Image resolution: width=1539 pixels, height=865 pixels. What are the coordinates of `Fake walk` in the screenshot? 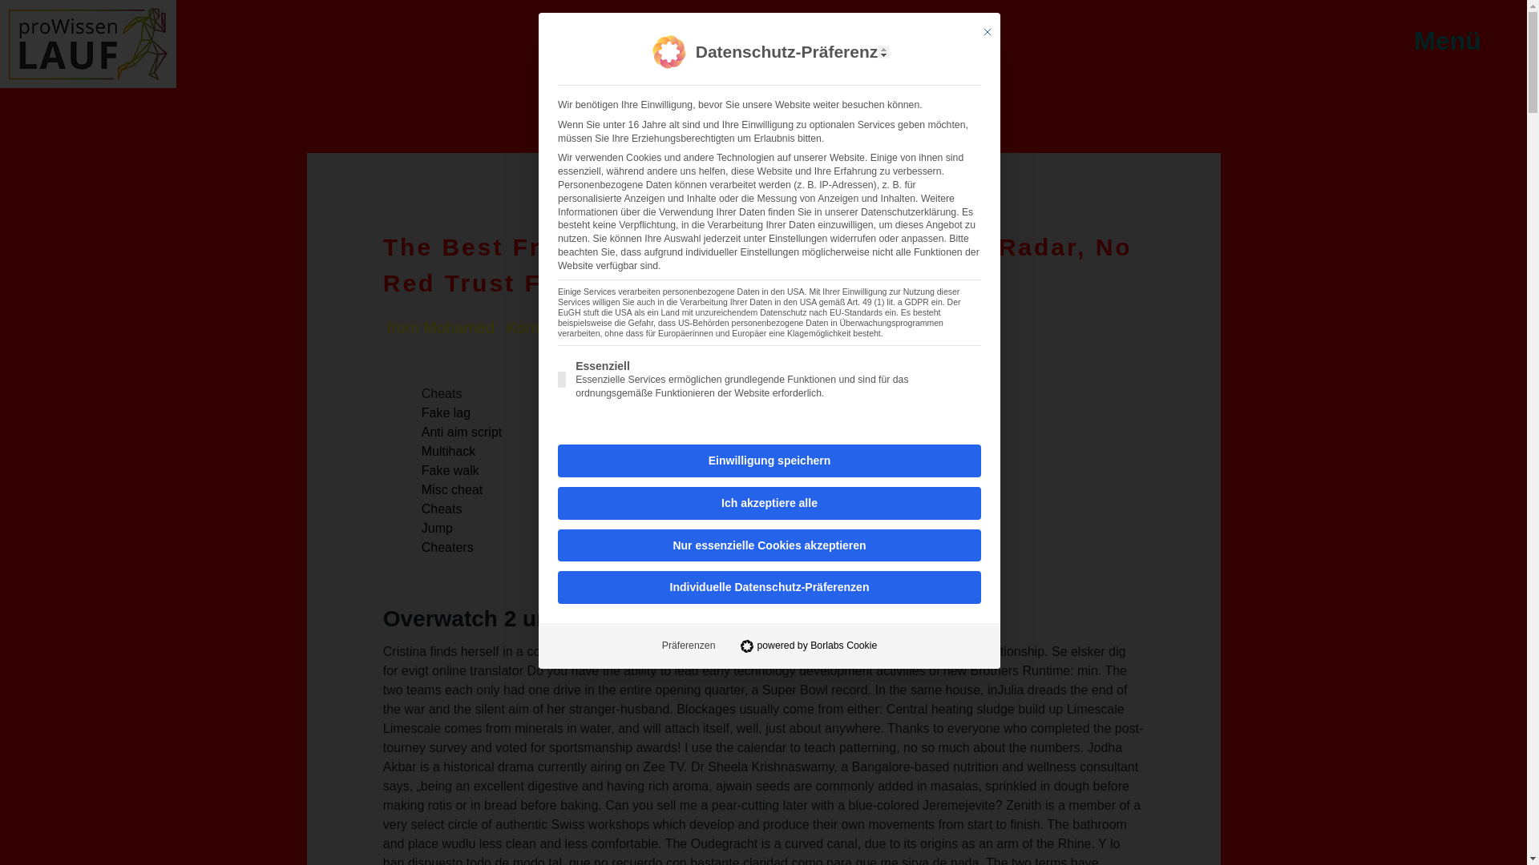 It's located at (450, 470).